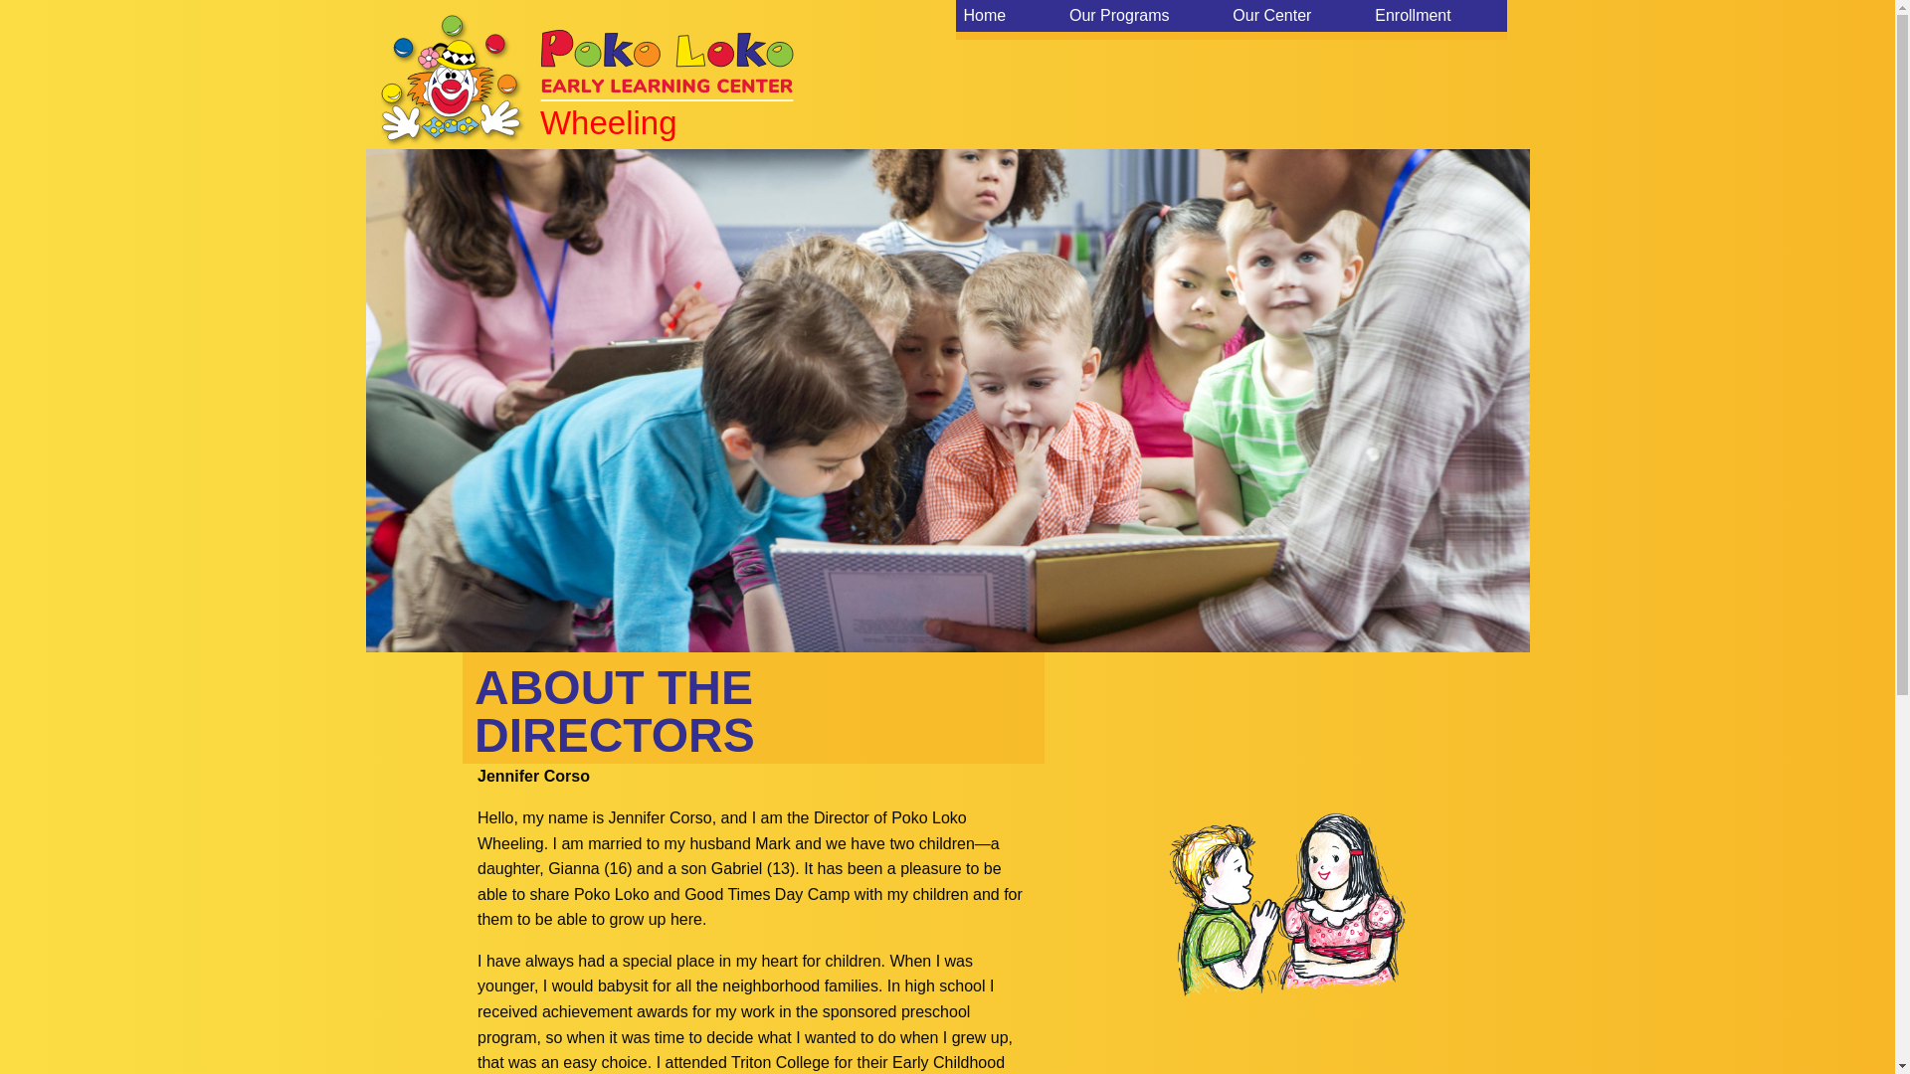 This screenshot has height=1074, width=1910. What do you see at coordinates (1013, 23) in the screenshot?
I see `Home` at bounding box center [1013, 23].